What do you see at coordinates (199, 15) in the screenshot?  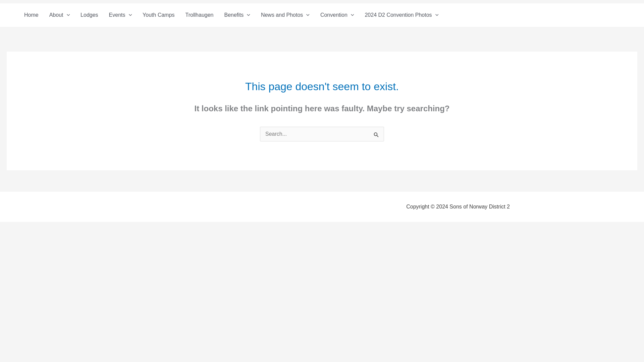 I see `Trollhaugen` at bounding box center [199, 15].